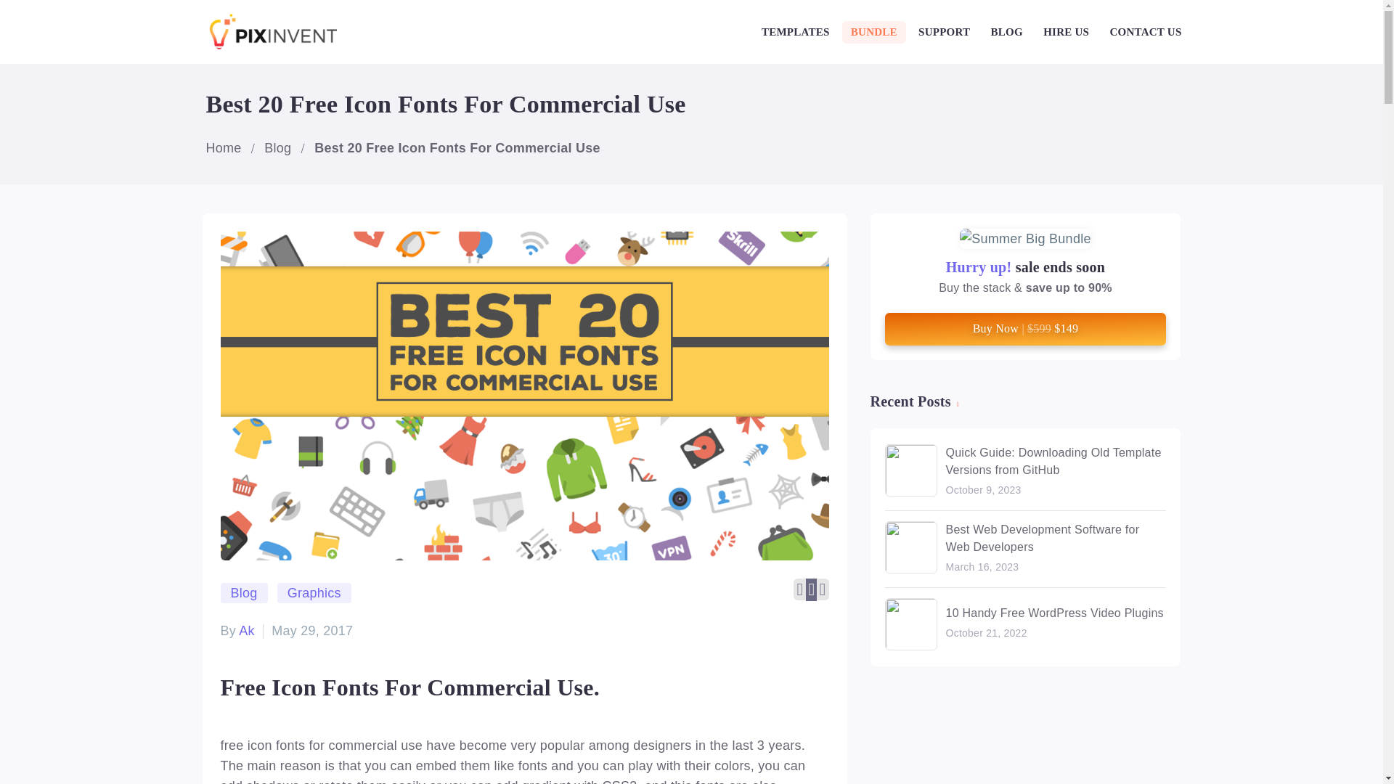 The height and width of the screenshot is (784, 1394). What do you see at coordinates (224, 148) in the screenshot?
I see `Home` at bounding box center [224, 148].